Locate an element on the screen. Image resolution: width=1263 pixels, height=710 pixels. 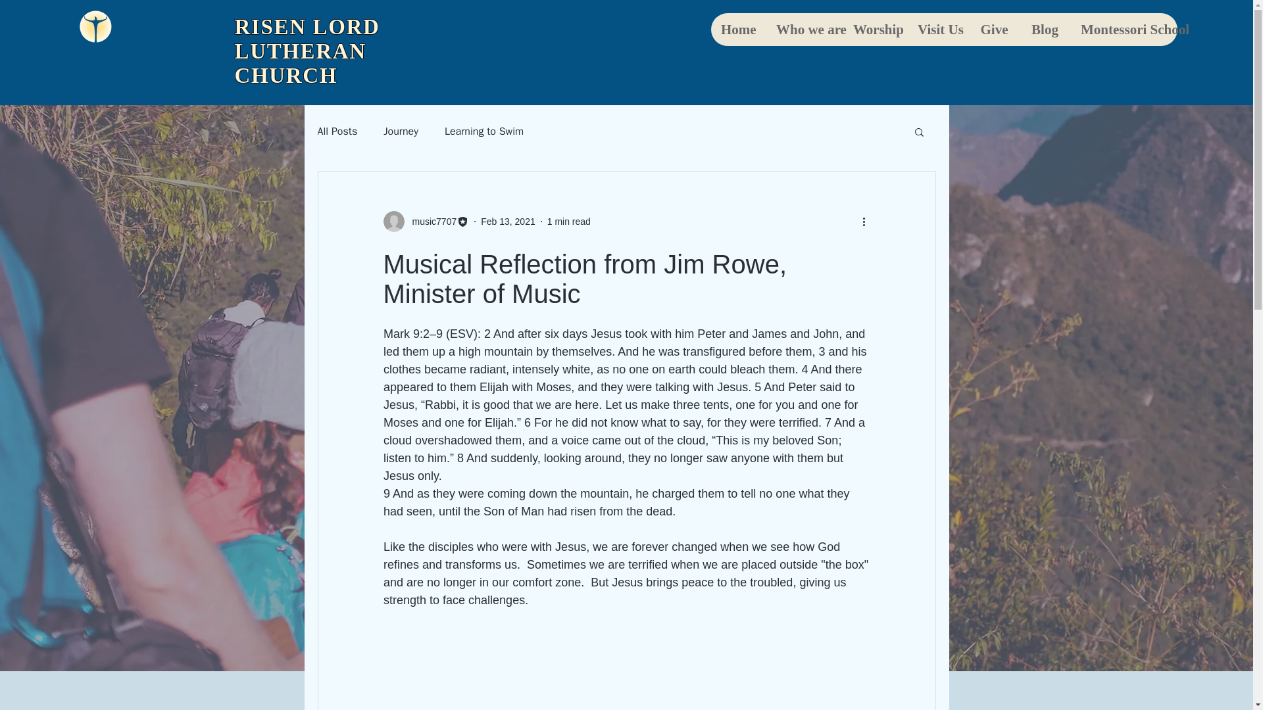
Who we are is located at coordinates (804, 30).